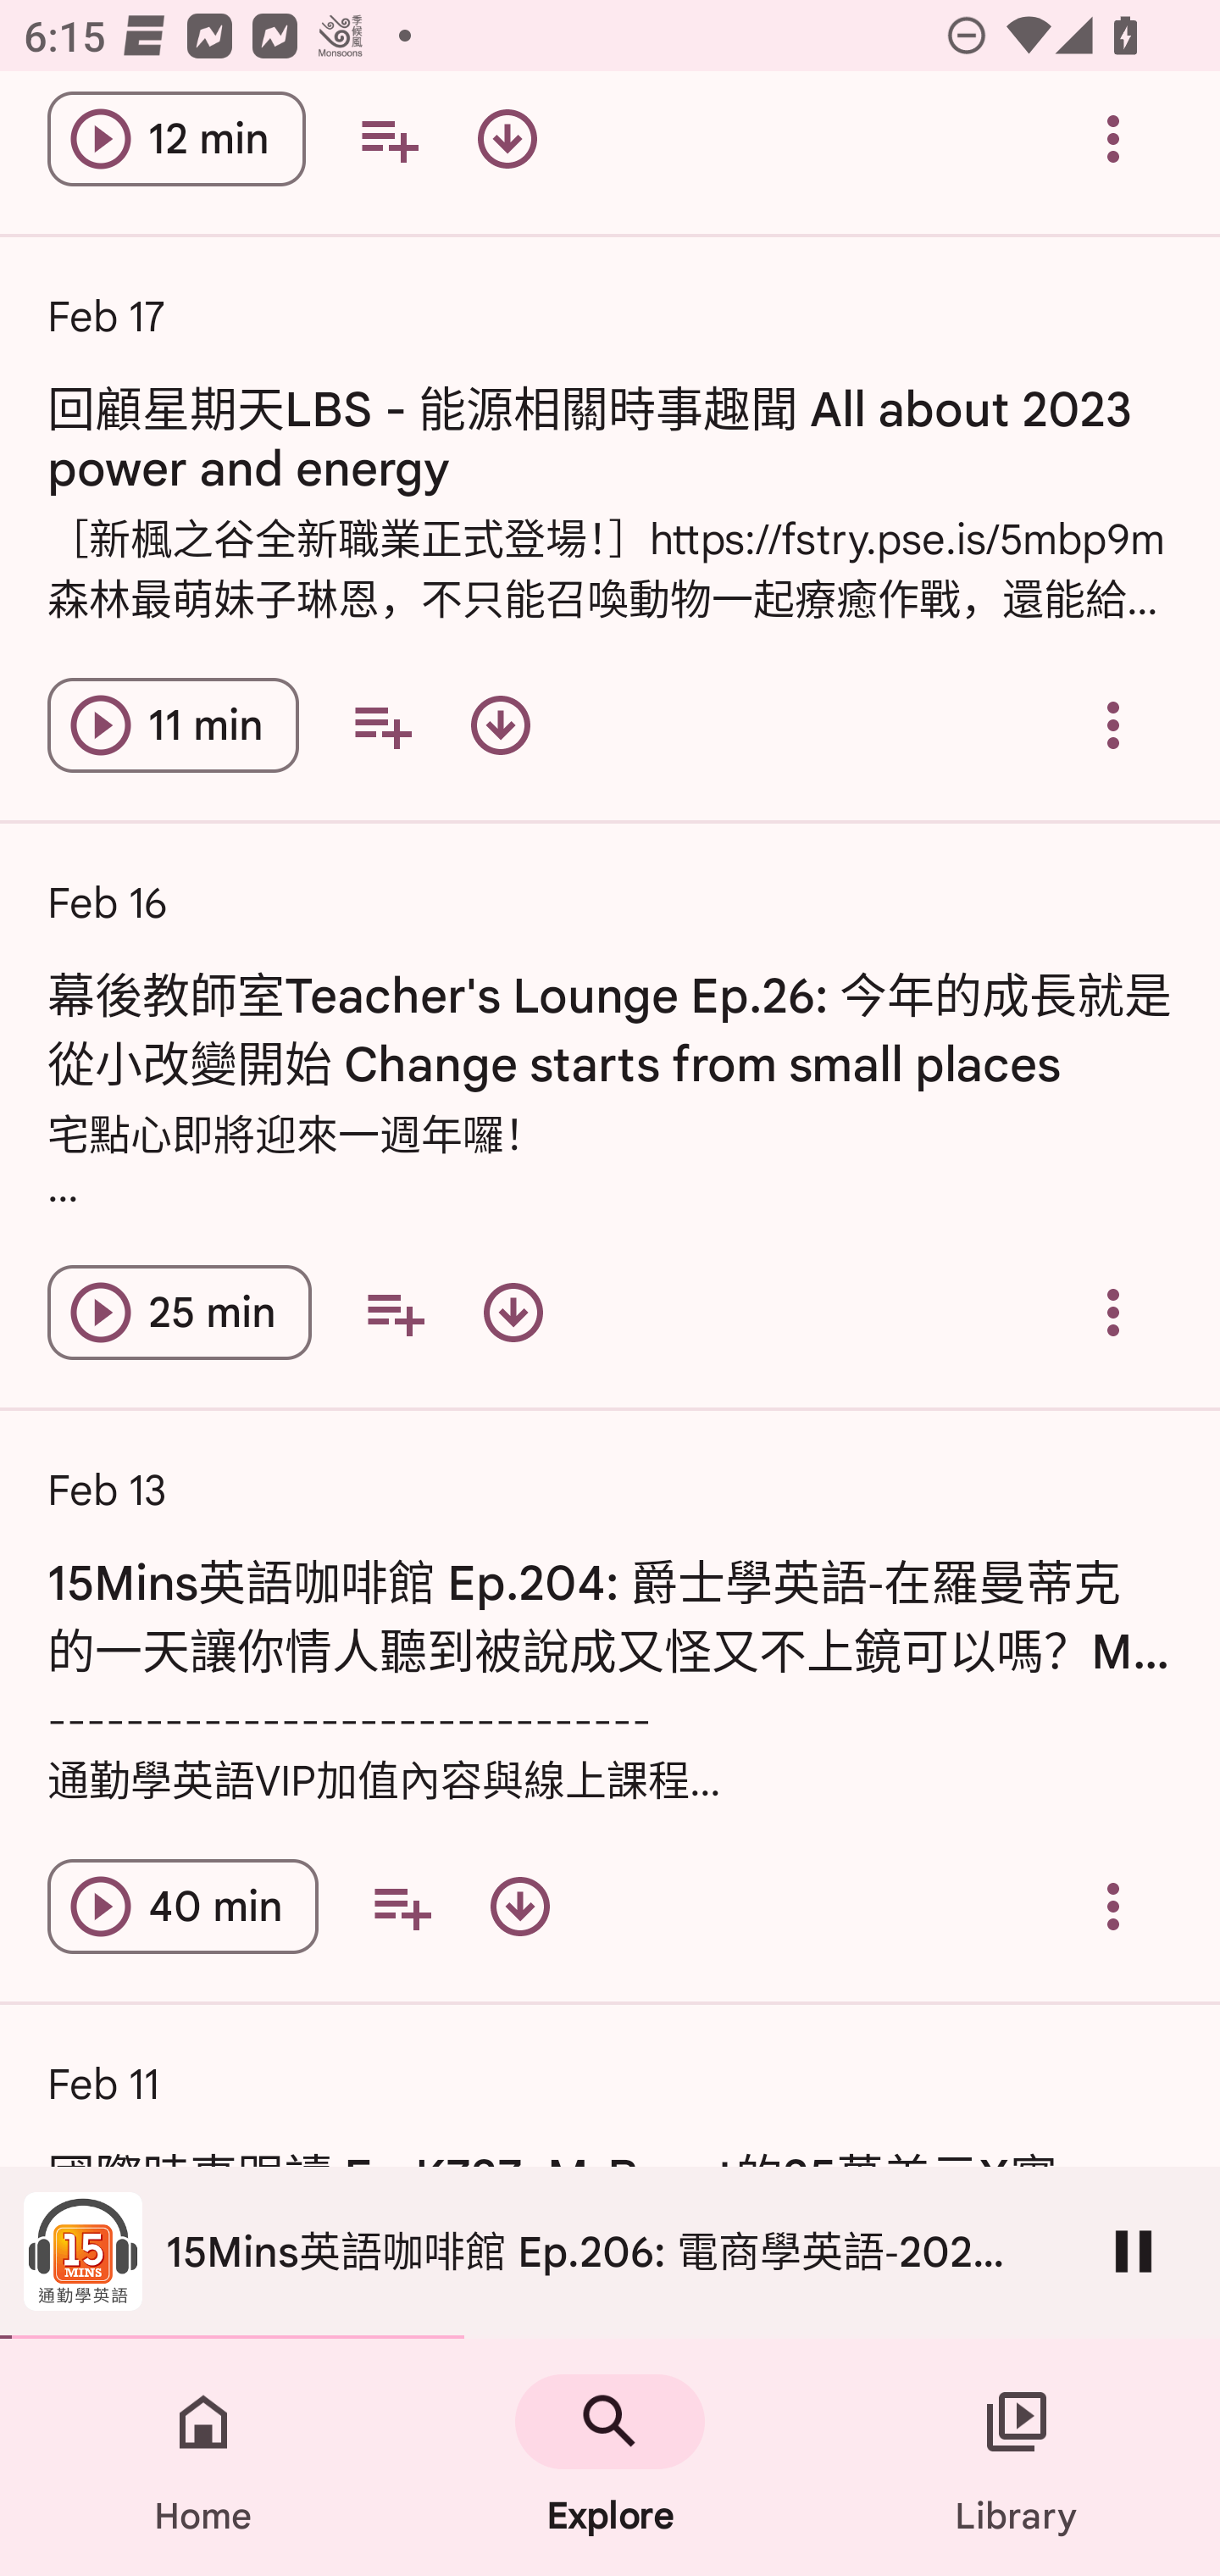 This screenshot has width=1220, height=2576. Describe the element at coordinates (203, 2457) in the screenshot. I see `Home` at that location.